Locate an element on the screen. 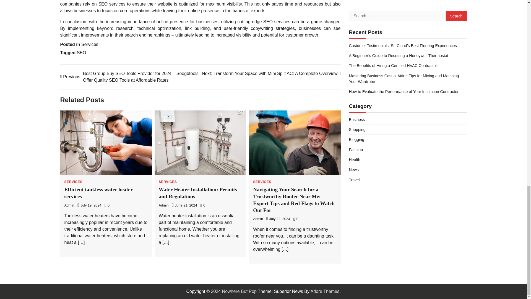 The width and height of the screenshot is (531, 299). Admin is located at coordinates (164, 205).